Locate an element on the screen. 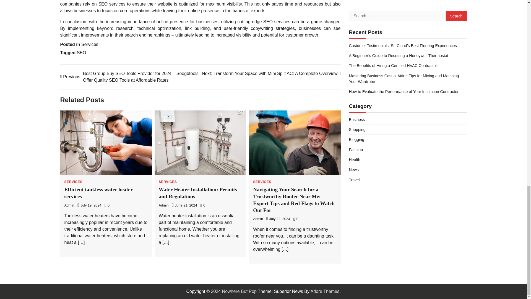 The width and height of the screenshot is (531, 299). Admin is located at coordinates (164, 205).